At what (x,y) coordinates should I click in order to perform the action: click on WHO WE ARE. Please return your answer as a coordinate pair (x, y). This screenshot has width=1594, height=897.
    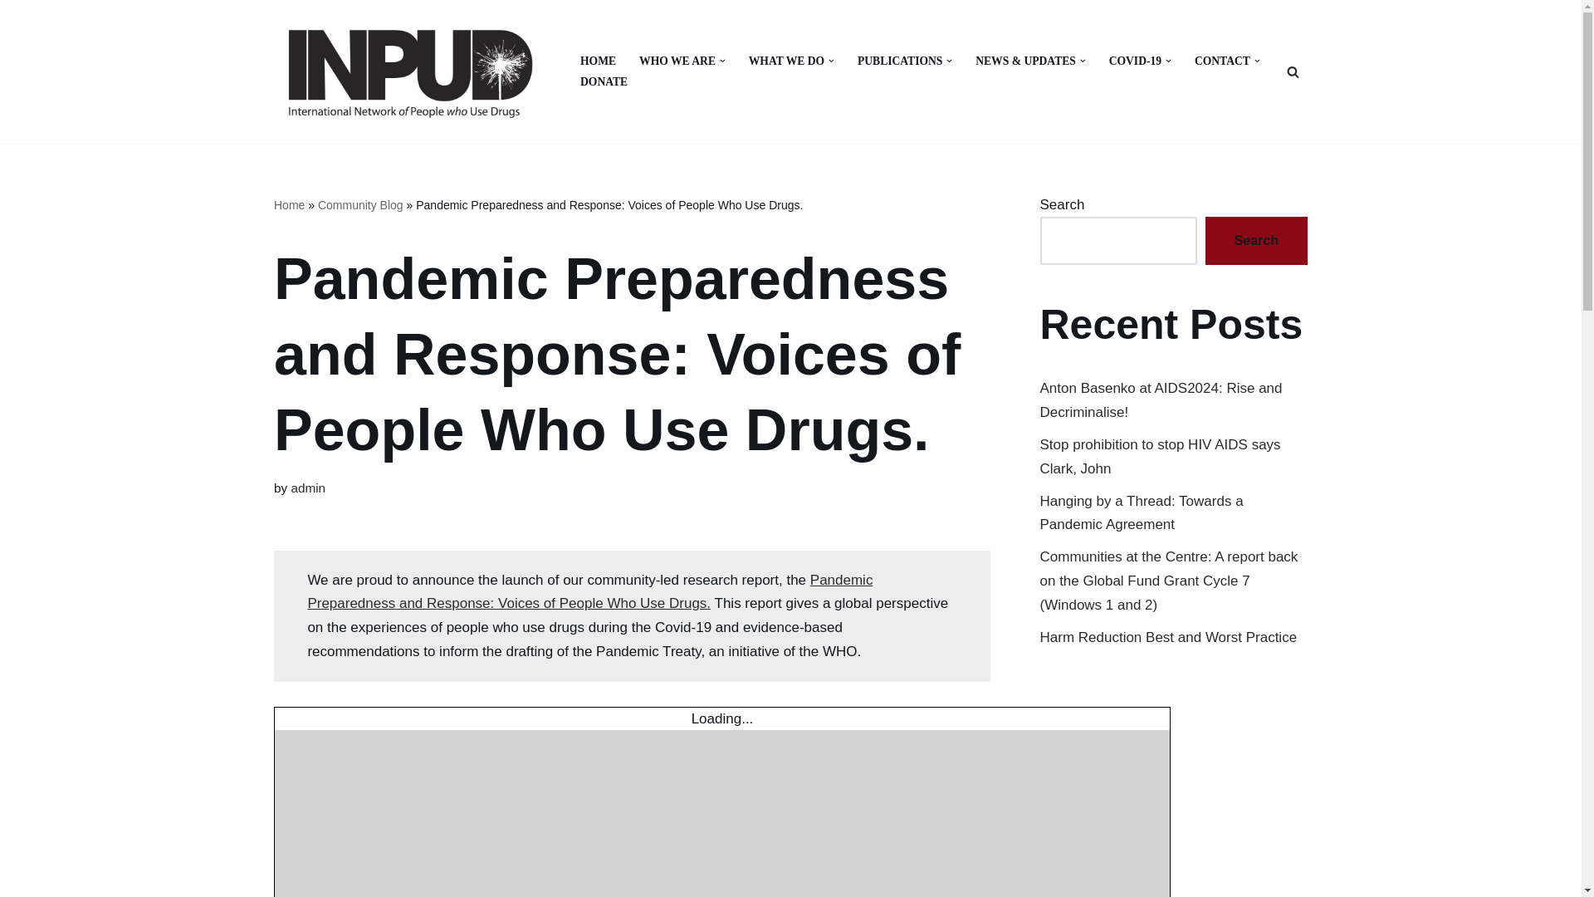
    Looking at the image, I should click on (677, 61).